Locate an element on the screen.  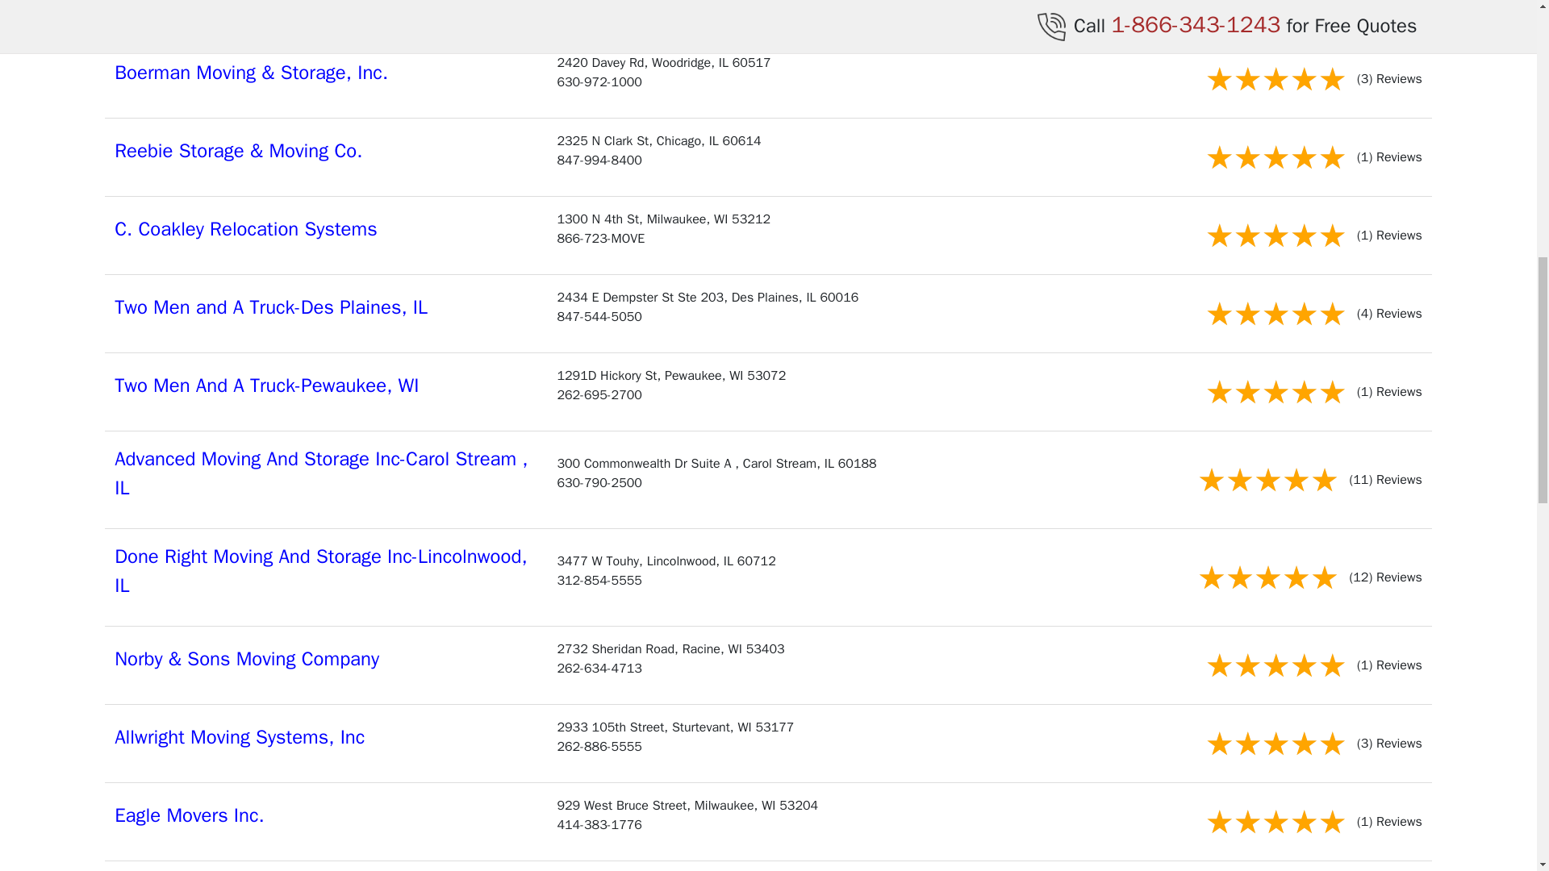
5.0 is located at coordinates (1275, 79).